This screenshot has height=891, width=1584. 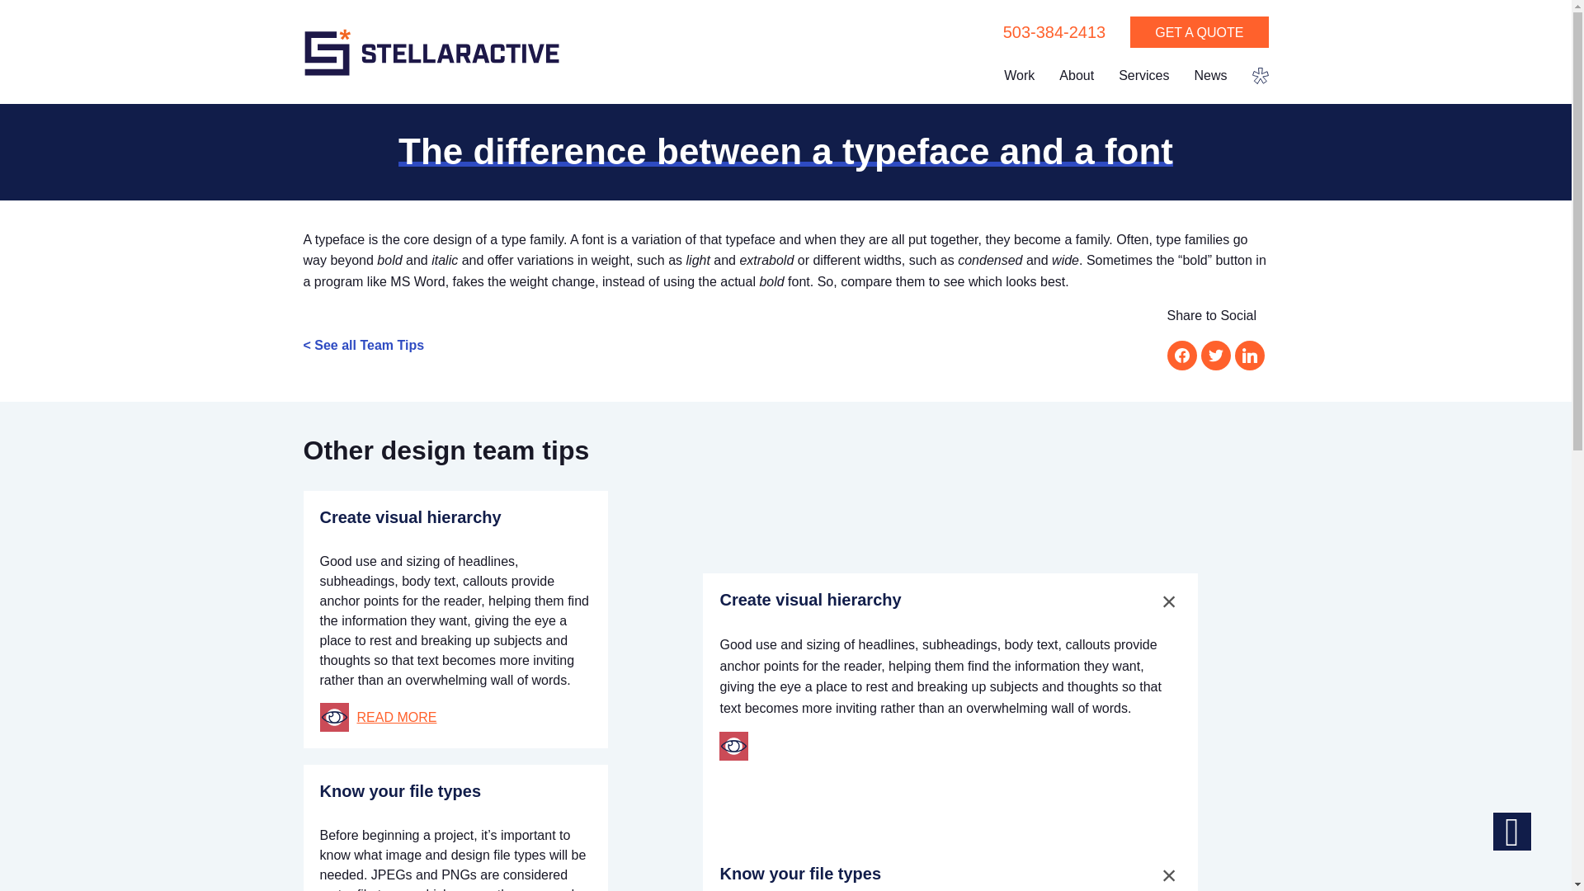 What do you see at coordinates (799, 873) in the screenshot?
I see `Know your file types` at bounding box center [799, 873].